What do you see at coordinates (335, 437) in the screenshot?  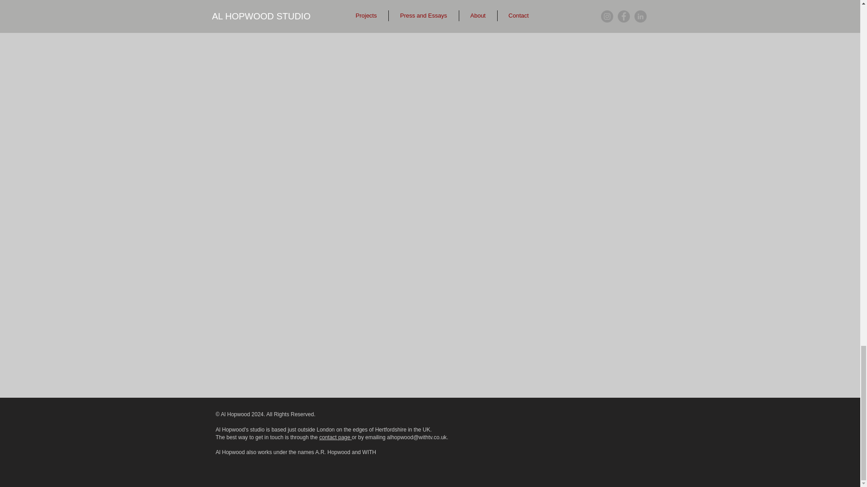 I see `contact page` at bounding box center [335, 437].